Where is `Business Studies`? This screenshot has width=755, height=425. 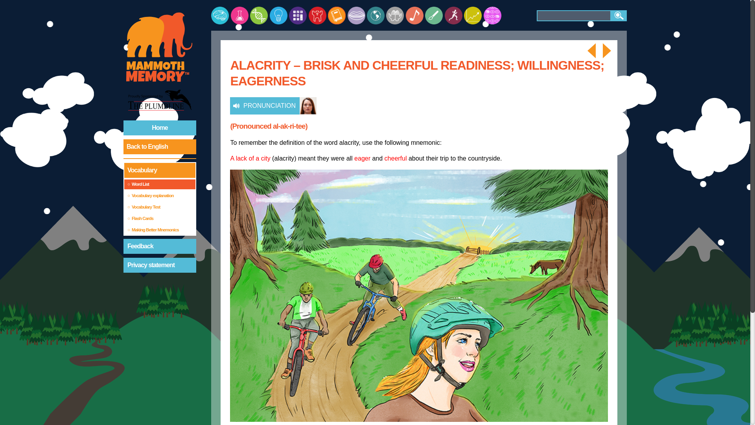 Business Studies is located at coordinates (473, 15).